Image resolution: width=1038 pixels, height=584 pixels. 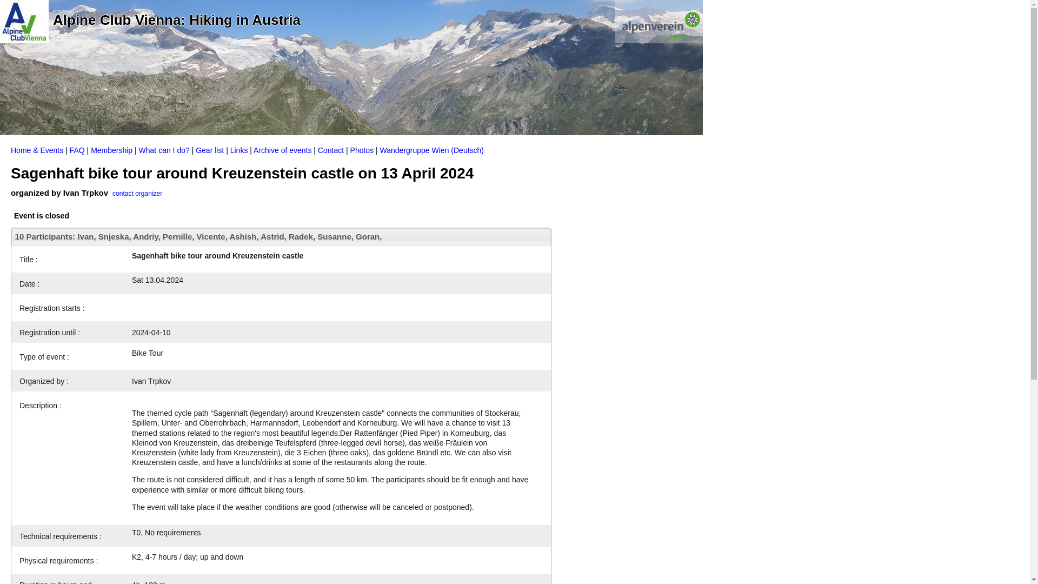 I want to click on Archive of events, so click(x=282, y=150).